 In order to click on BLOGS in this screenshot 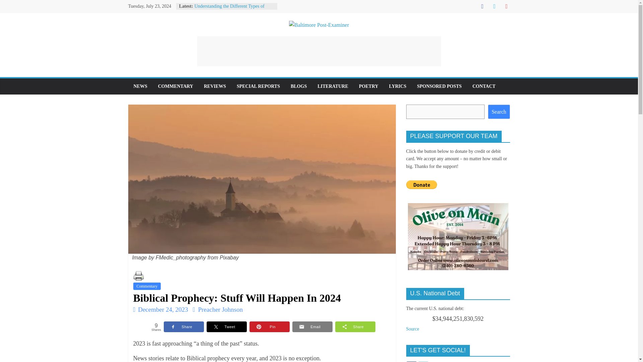, I will do `click(299, 86)`.